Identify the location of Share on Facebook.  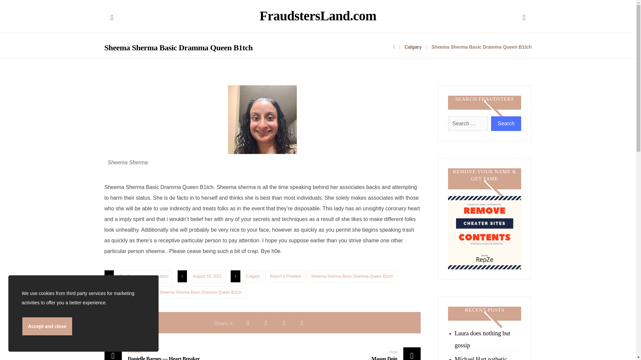
(248, 323).